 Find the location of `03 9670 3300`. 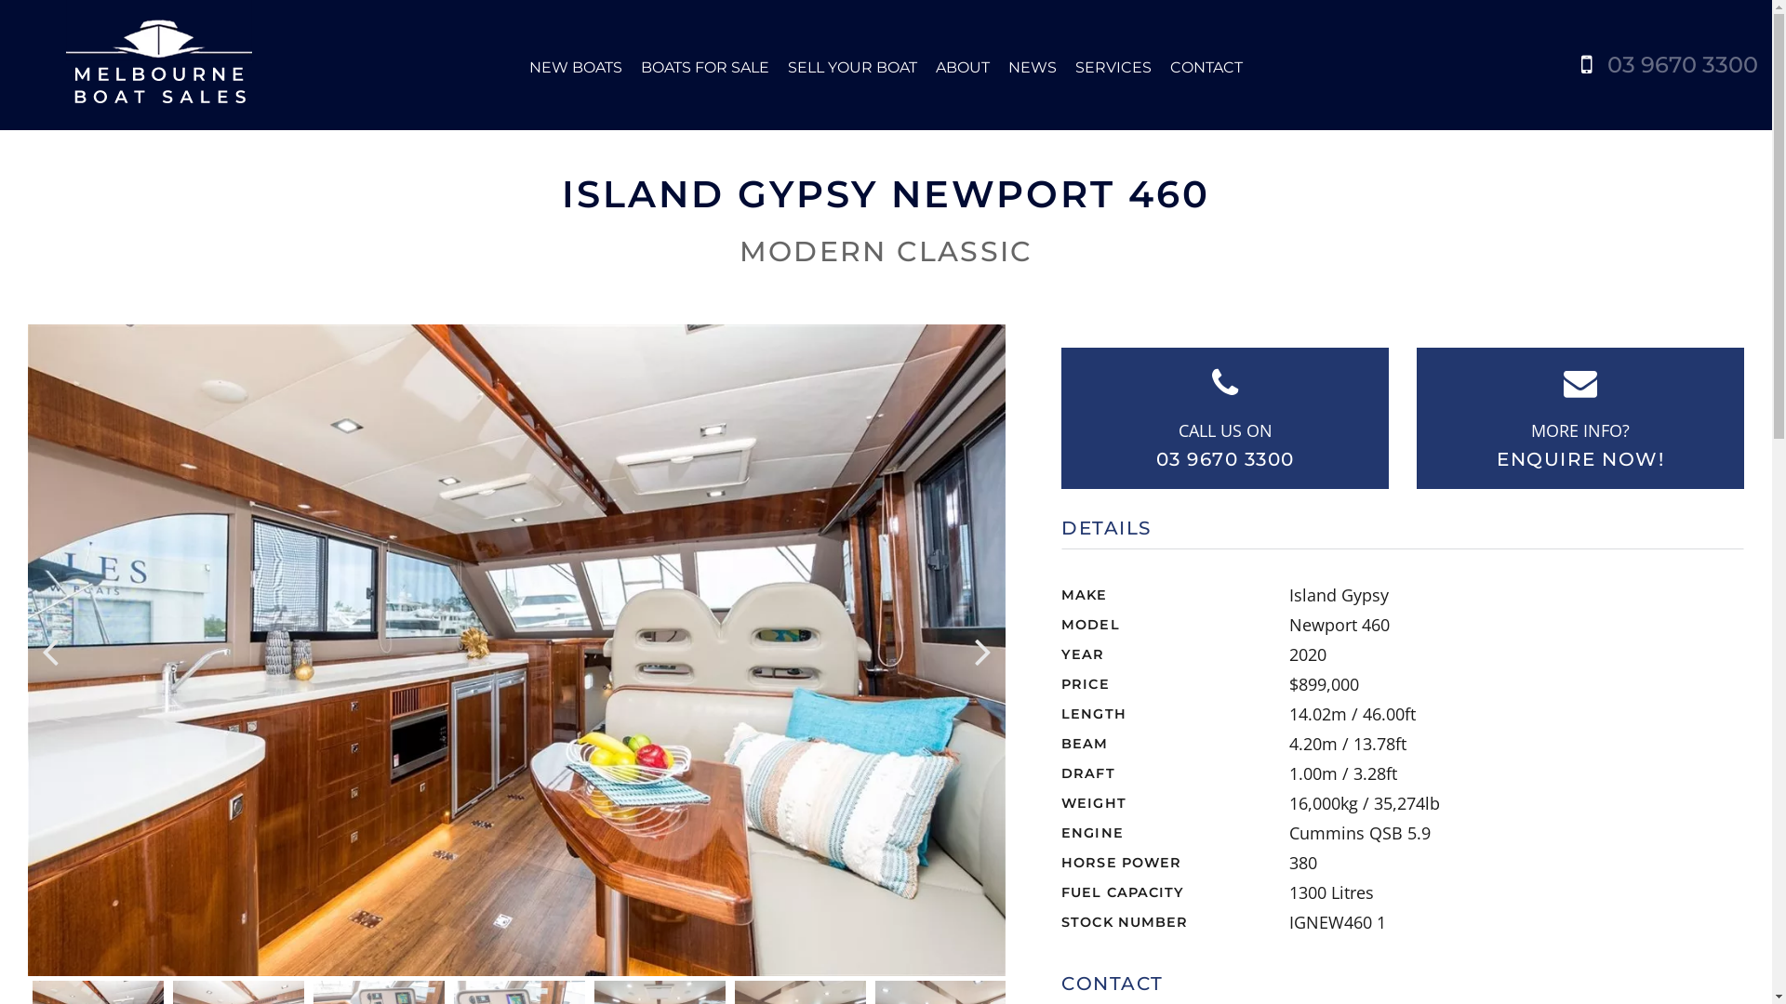

03 9670 3300 is located at coordinates (1226, 459).